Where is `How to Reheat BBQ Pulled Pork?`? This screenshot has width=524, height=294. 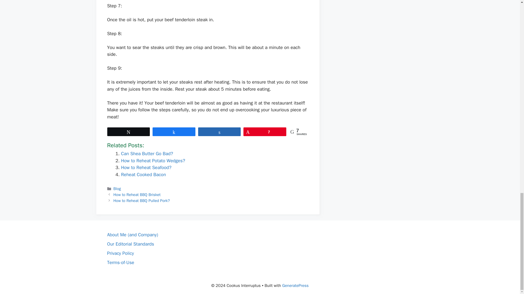
How to Reheat BBQ Pulled Pork? is located at coordinates (142, 200).